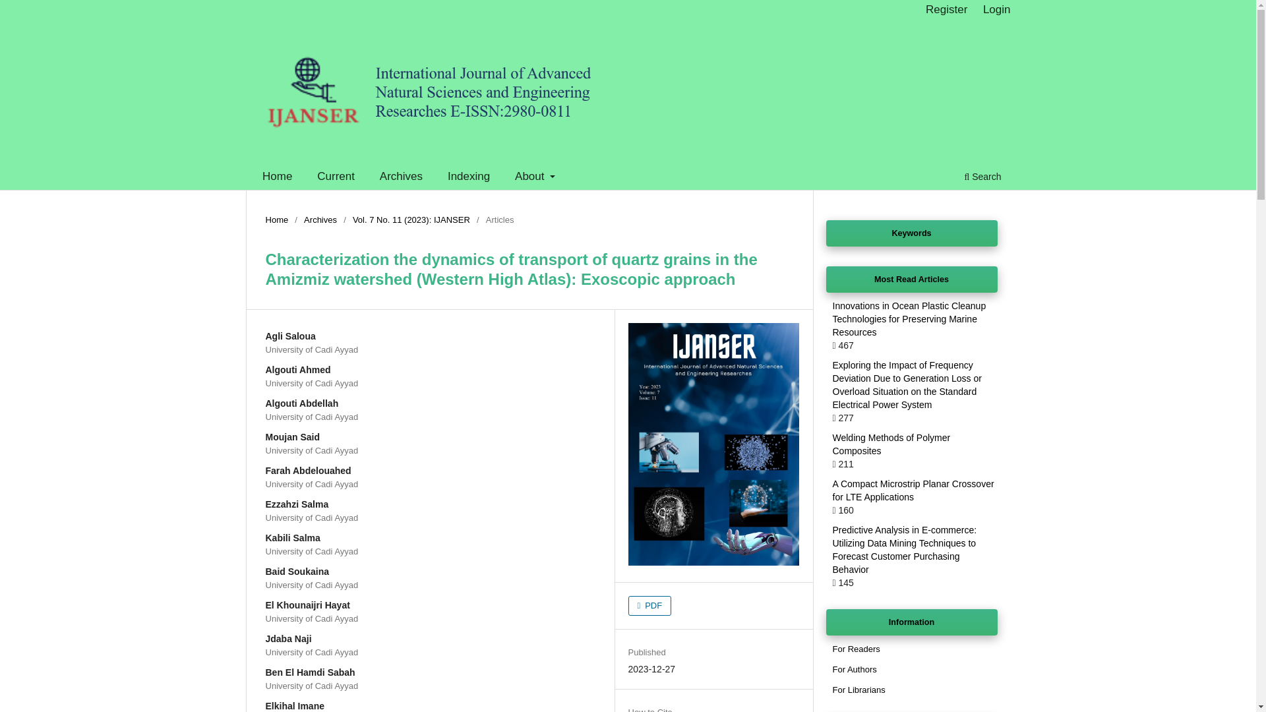 This screenshot has height=712, width=1266. Describe the element at coordinates (277, 178) in the screenshot. I see `Home` at that location.